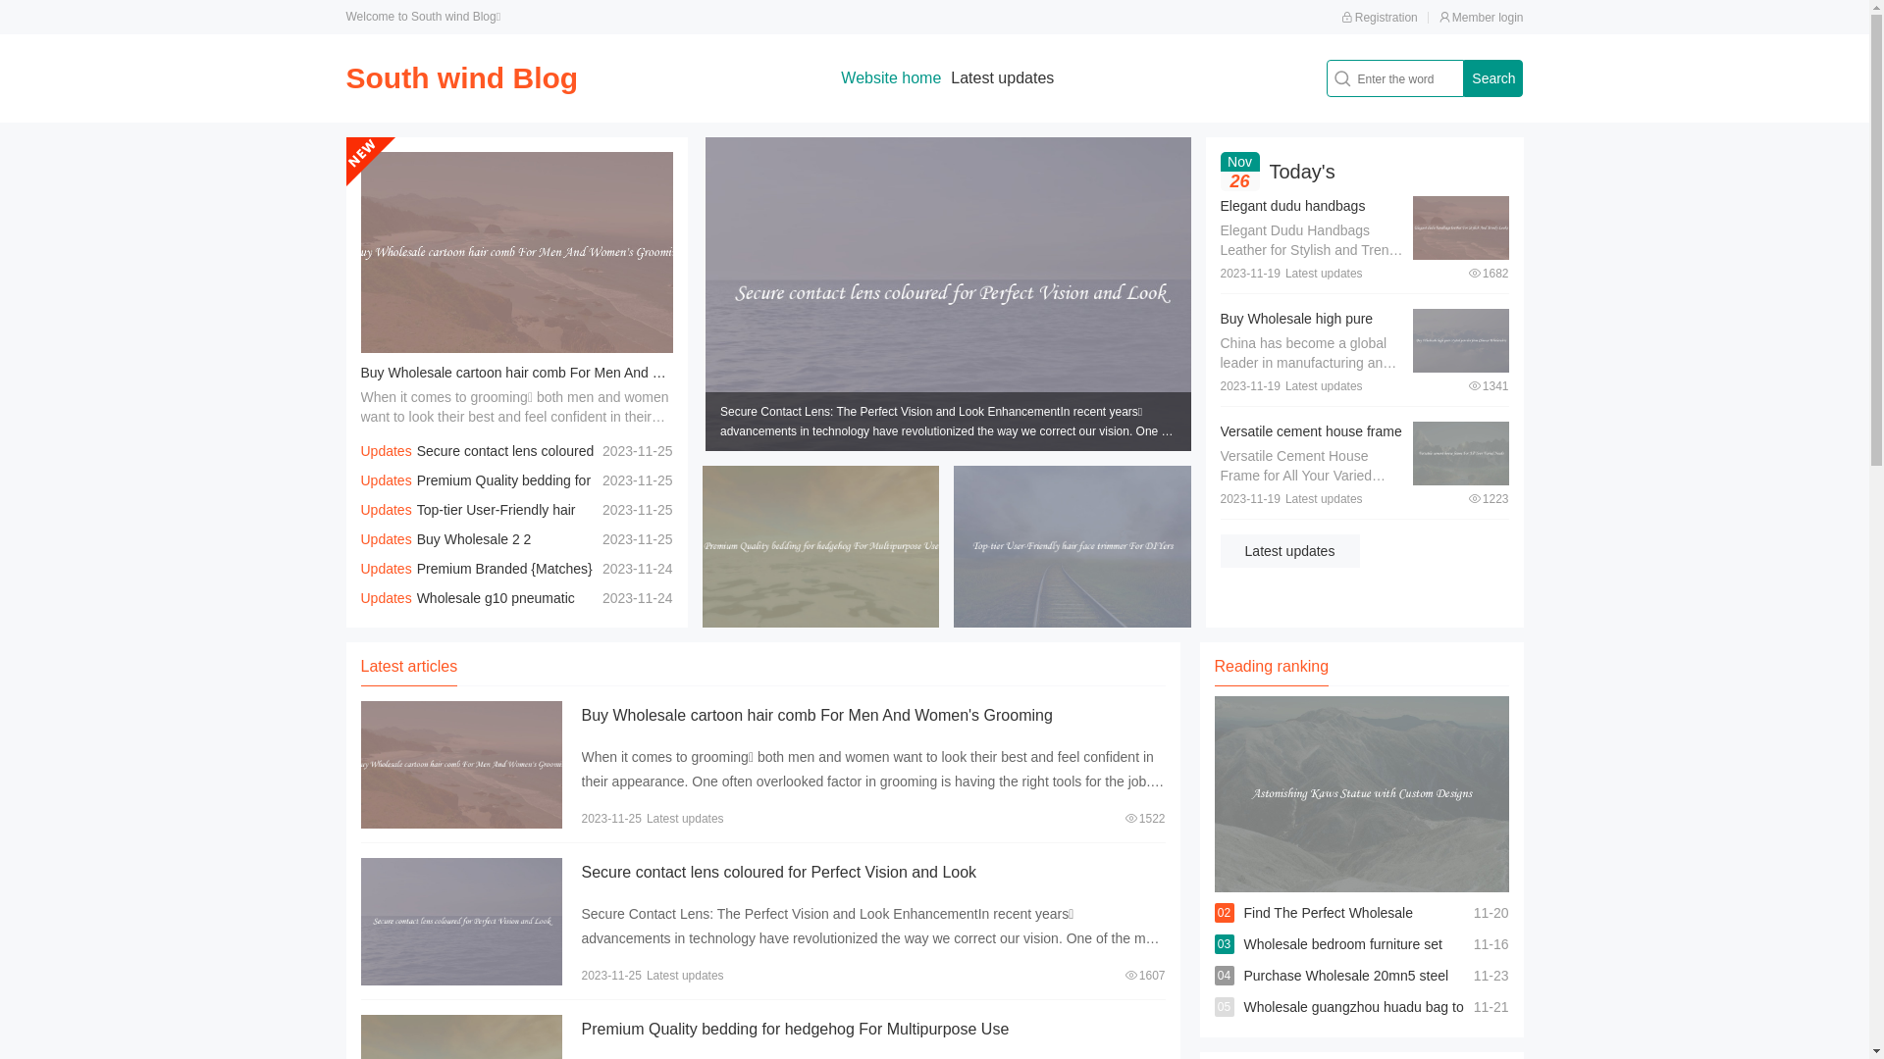  Describe the element at coordinates (1290, 551) in the screenshot. I see `Latest updates` at that location.